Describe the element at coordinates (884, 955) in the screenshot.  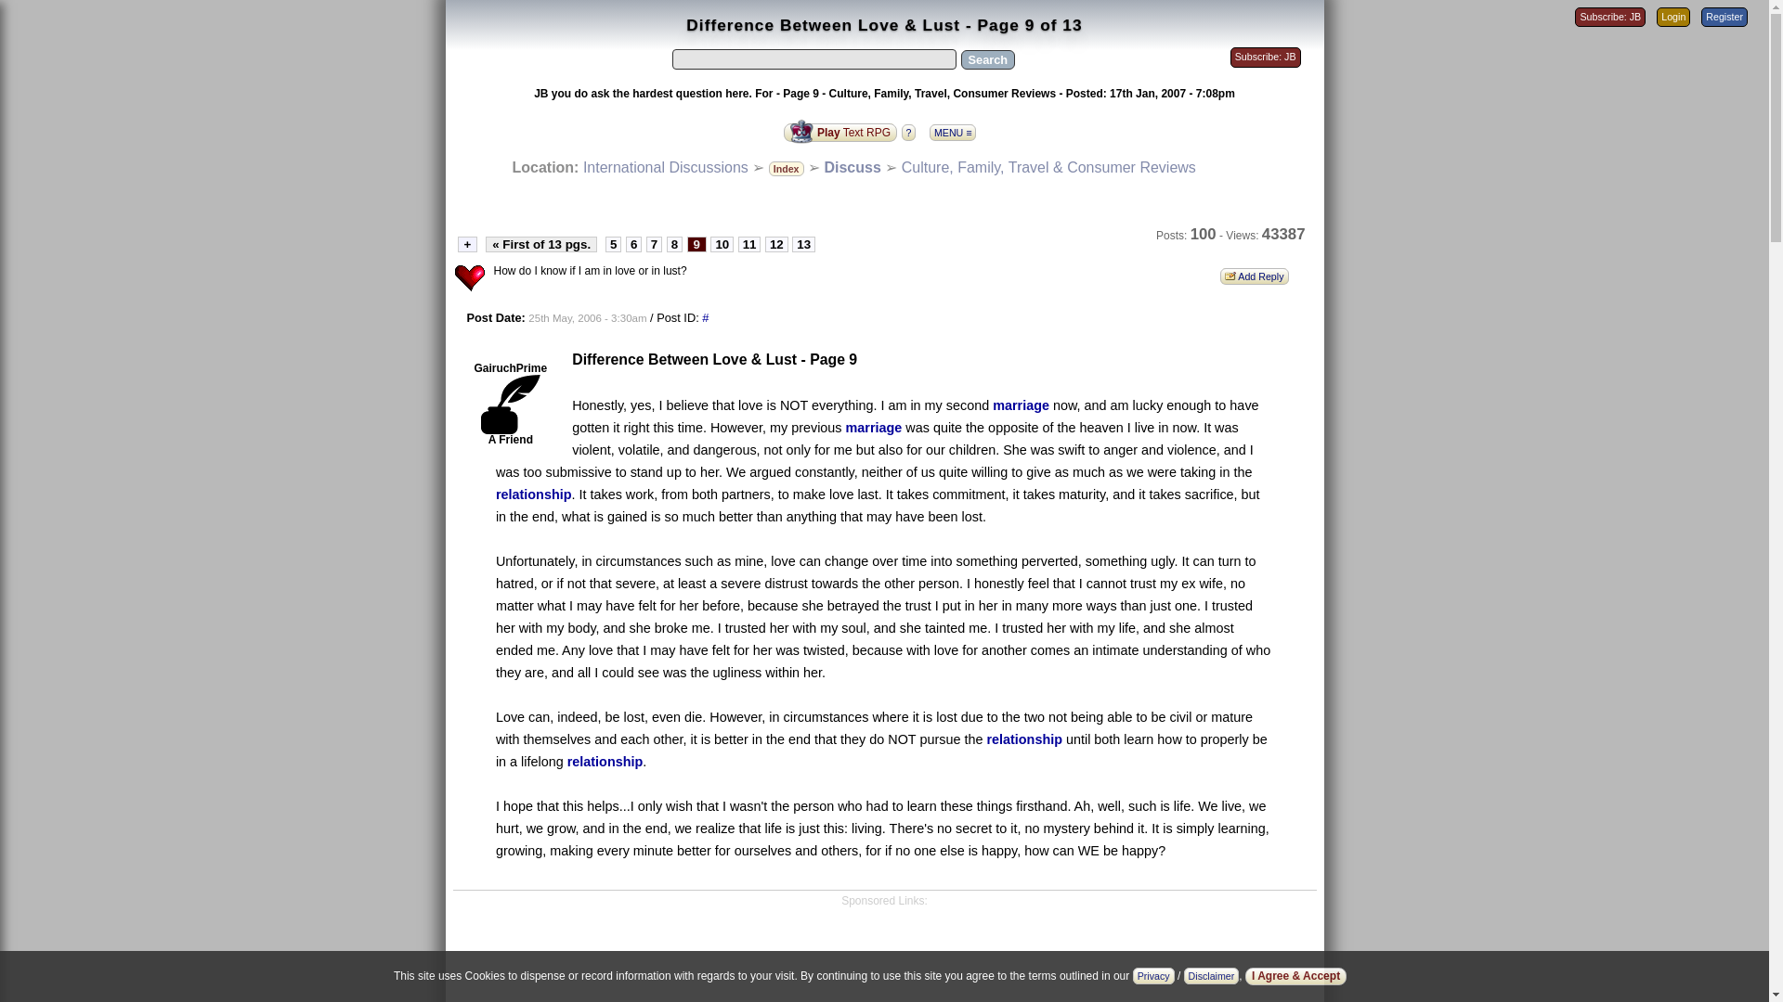
I see `Advertisement` at that location.